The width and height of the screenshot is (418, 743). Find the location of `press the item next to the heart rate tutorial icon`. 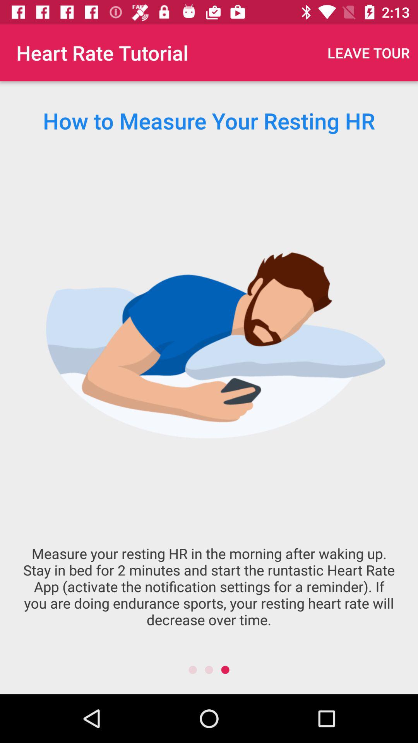

press the item next to the heart rate tutorial icon is located at coordinates (368, 53).